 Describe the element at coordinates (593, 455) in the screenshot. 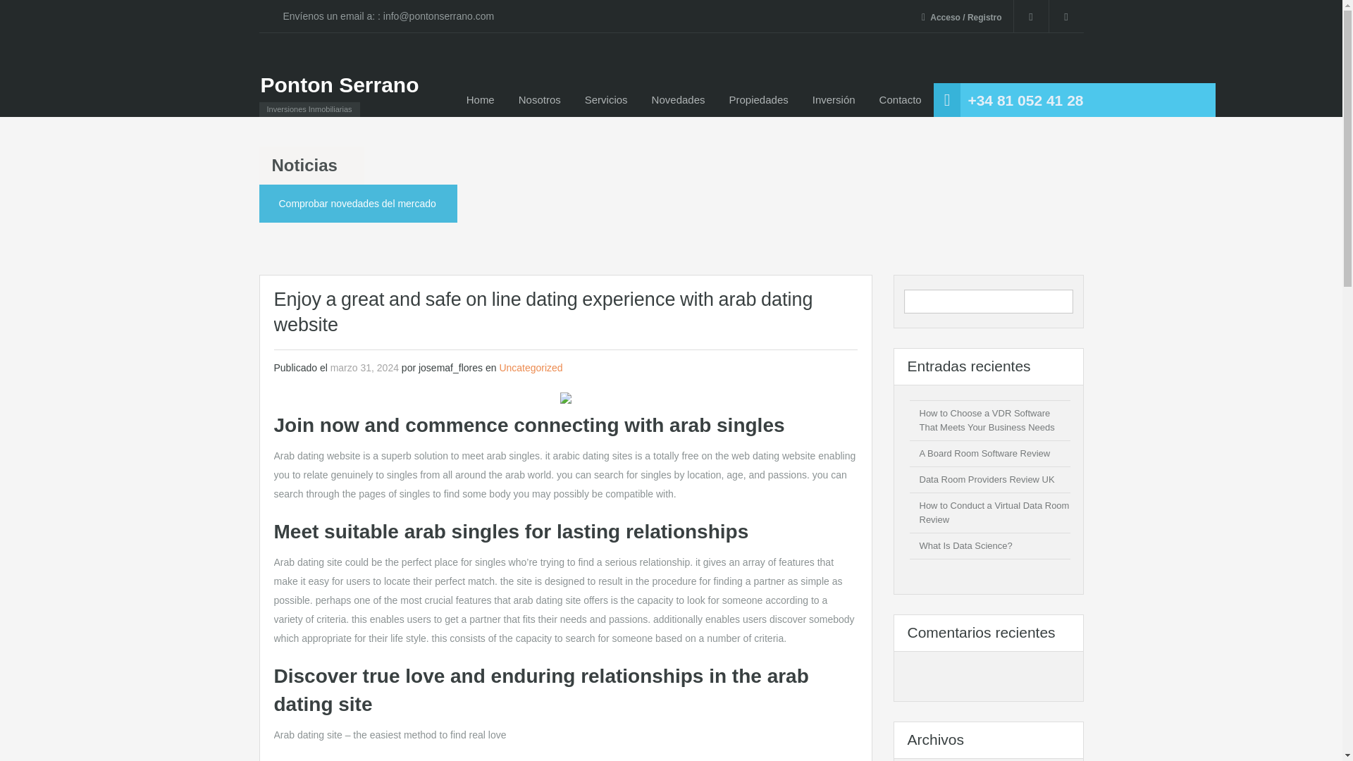

I see `arabic dating sites` at that location.